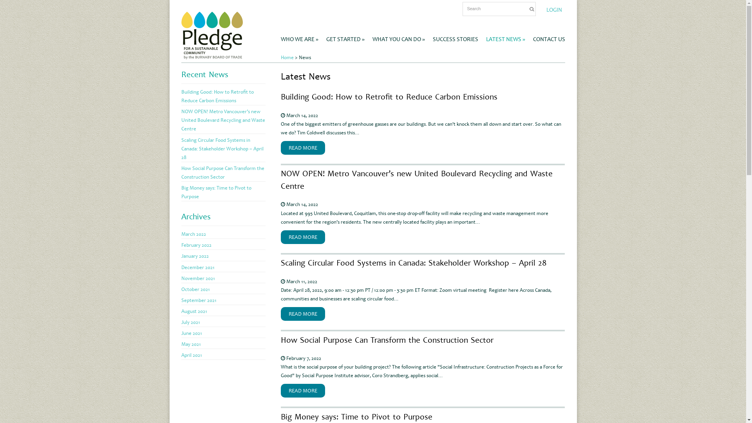  I want to click on READ MORE, so click(303, 314).